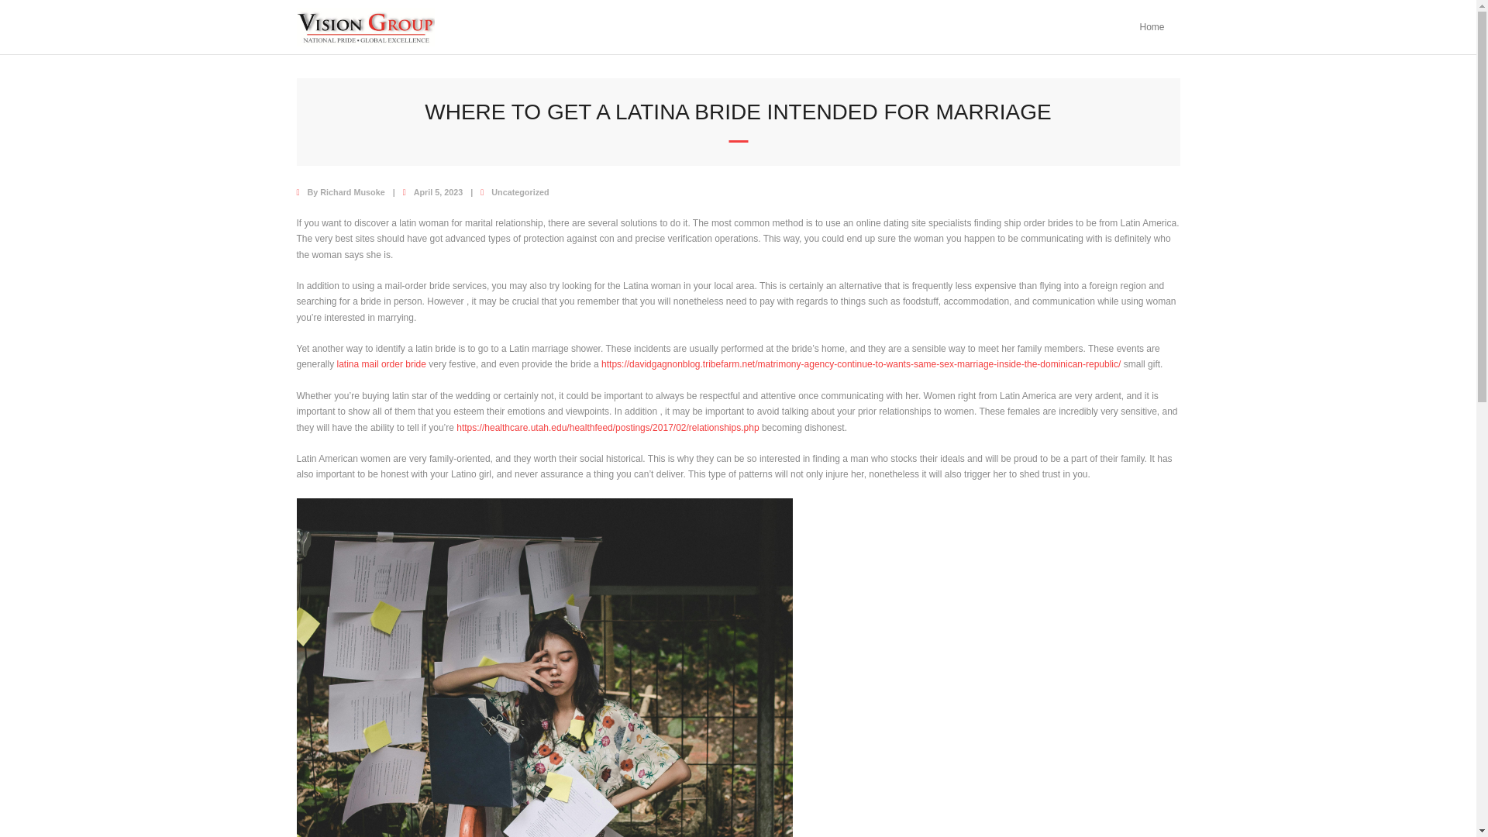 The height and width of the screenshot is (837, 1488). I want to click on Home, so click(1152, 27).